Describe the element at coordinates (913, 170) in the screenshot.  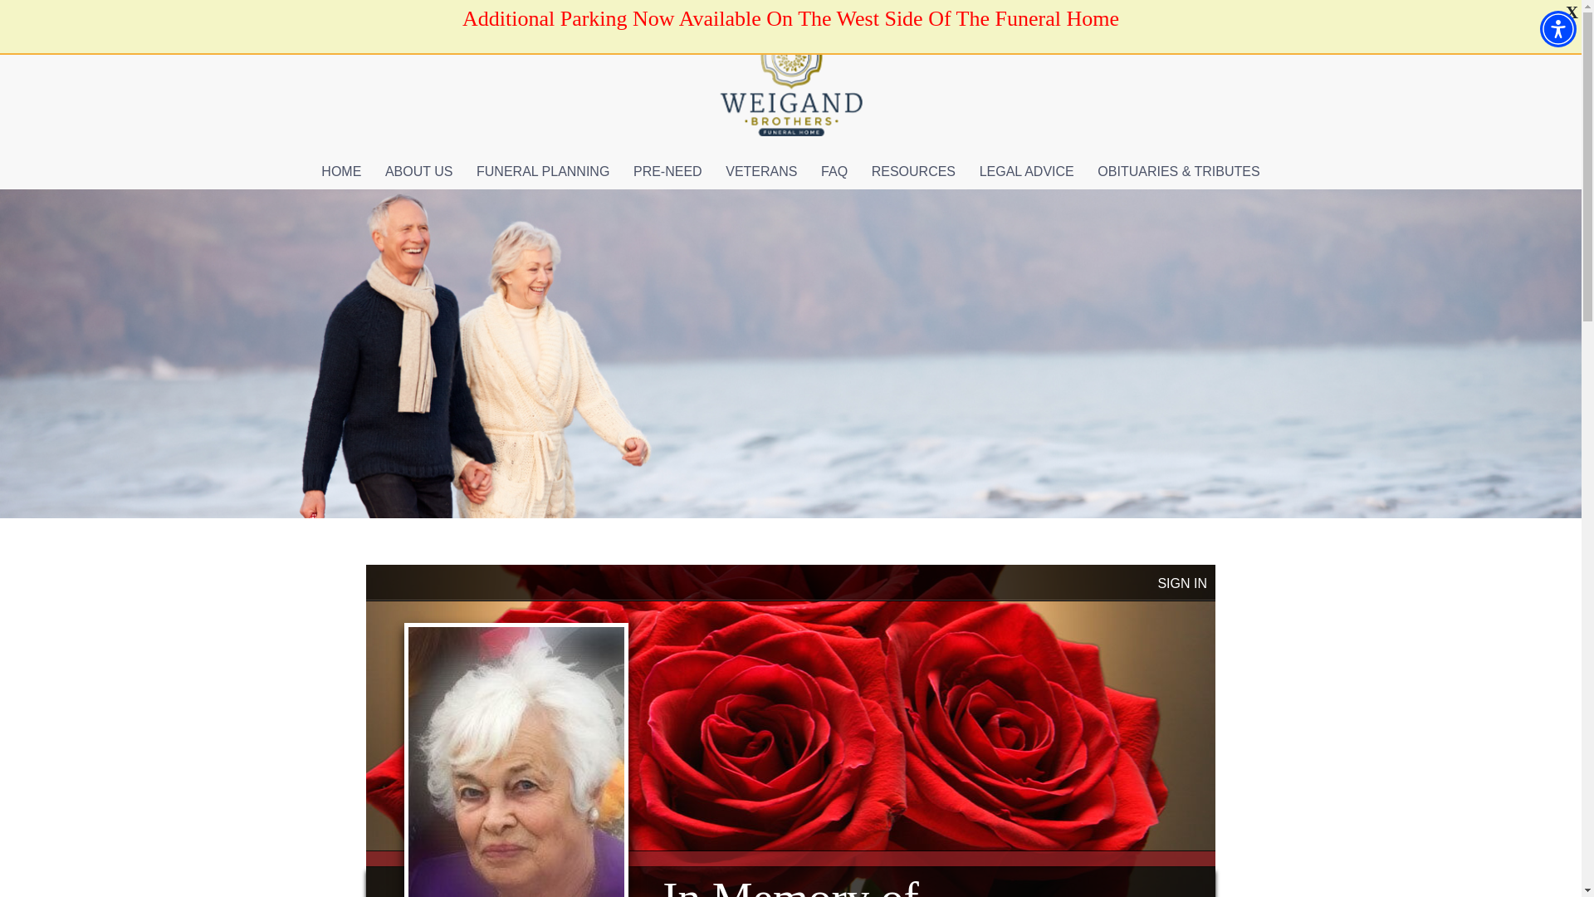
I see `RESOURCES` at that location.